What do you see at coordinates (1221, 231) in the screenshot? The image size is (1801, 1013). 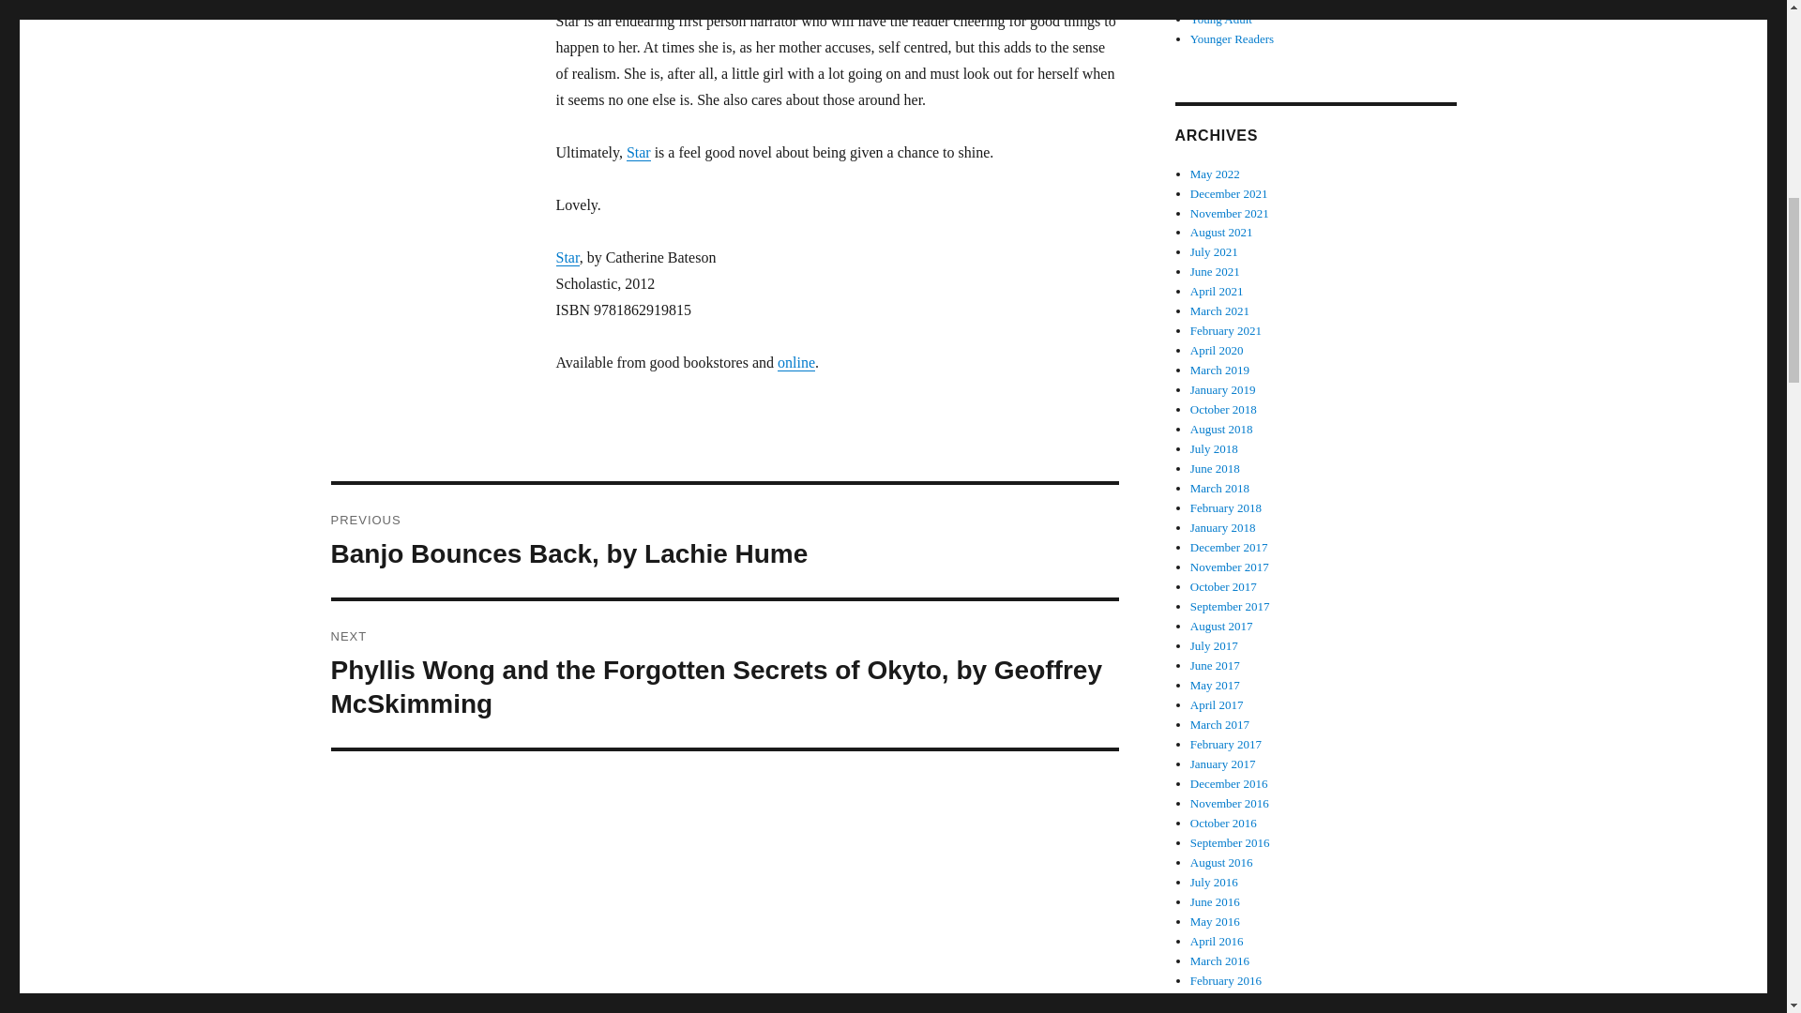 I see `August 2021` at bounding box center [1221, 231].